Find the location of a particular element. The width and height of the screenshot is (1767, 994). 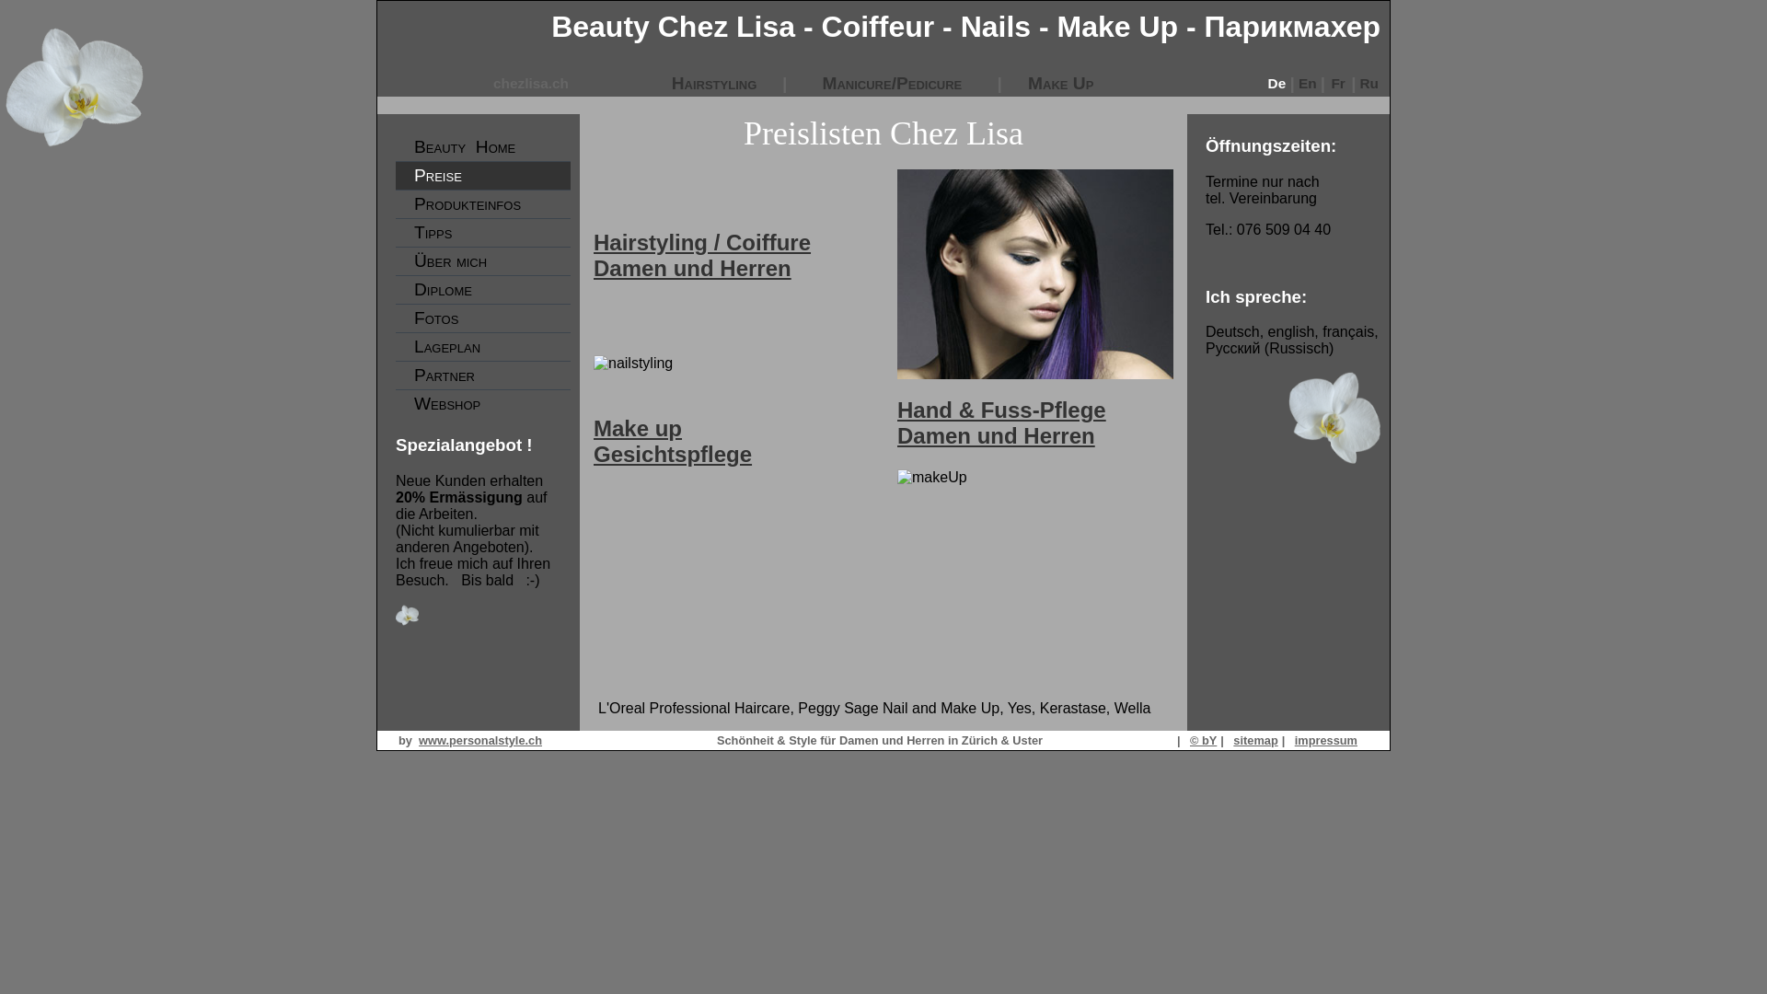

Lageplan is located at coordinates (483, 347).